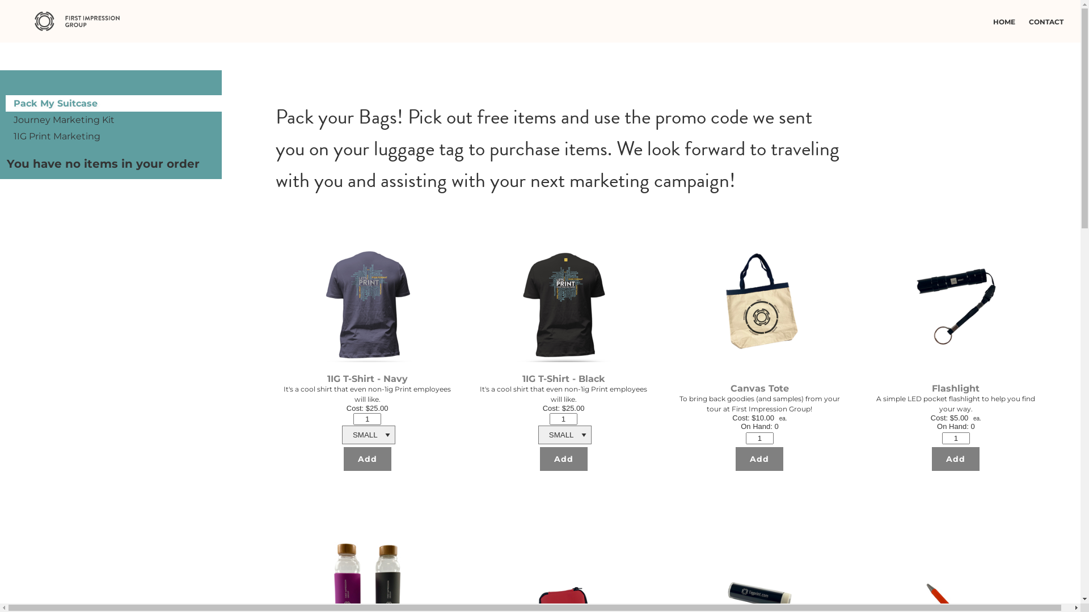  What do you see at coordinates (1007, 22) in the screenshot?
I see `HOME` at bounding box center [1007, 22].